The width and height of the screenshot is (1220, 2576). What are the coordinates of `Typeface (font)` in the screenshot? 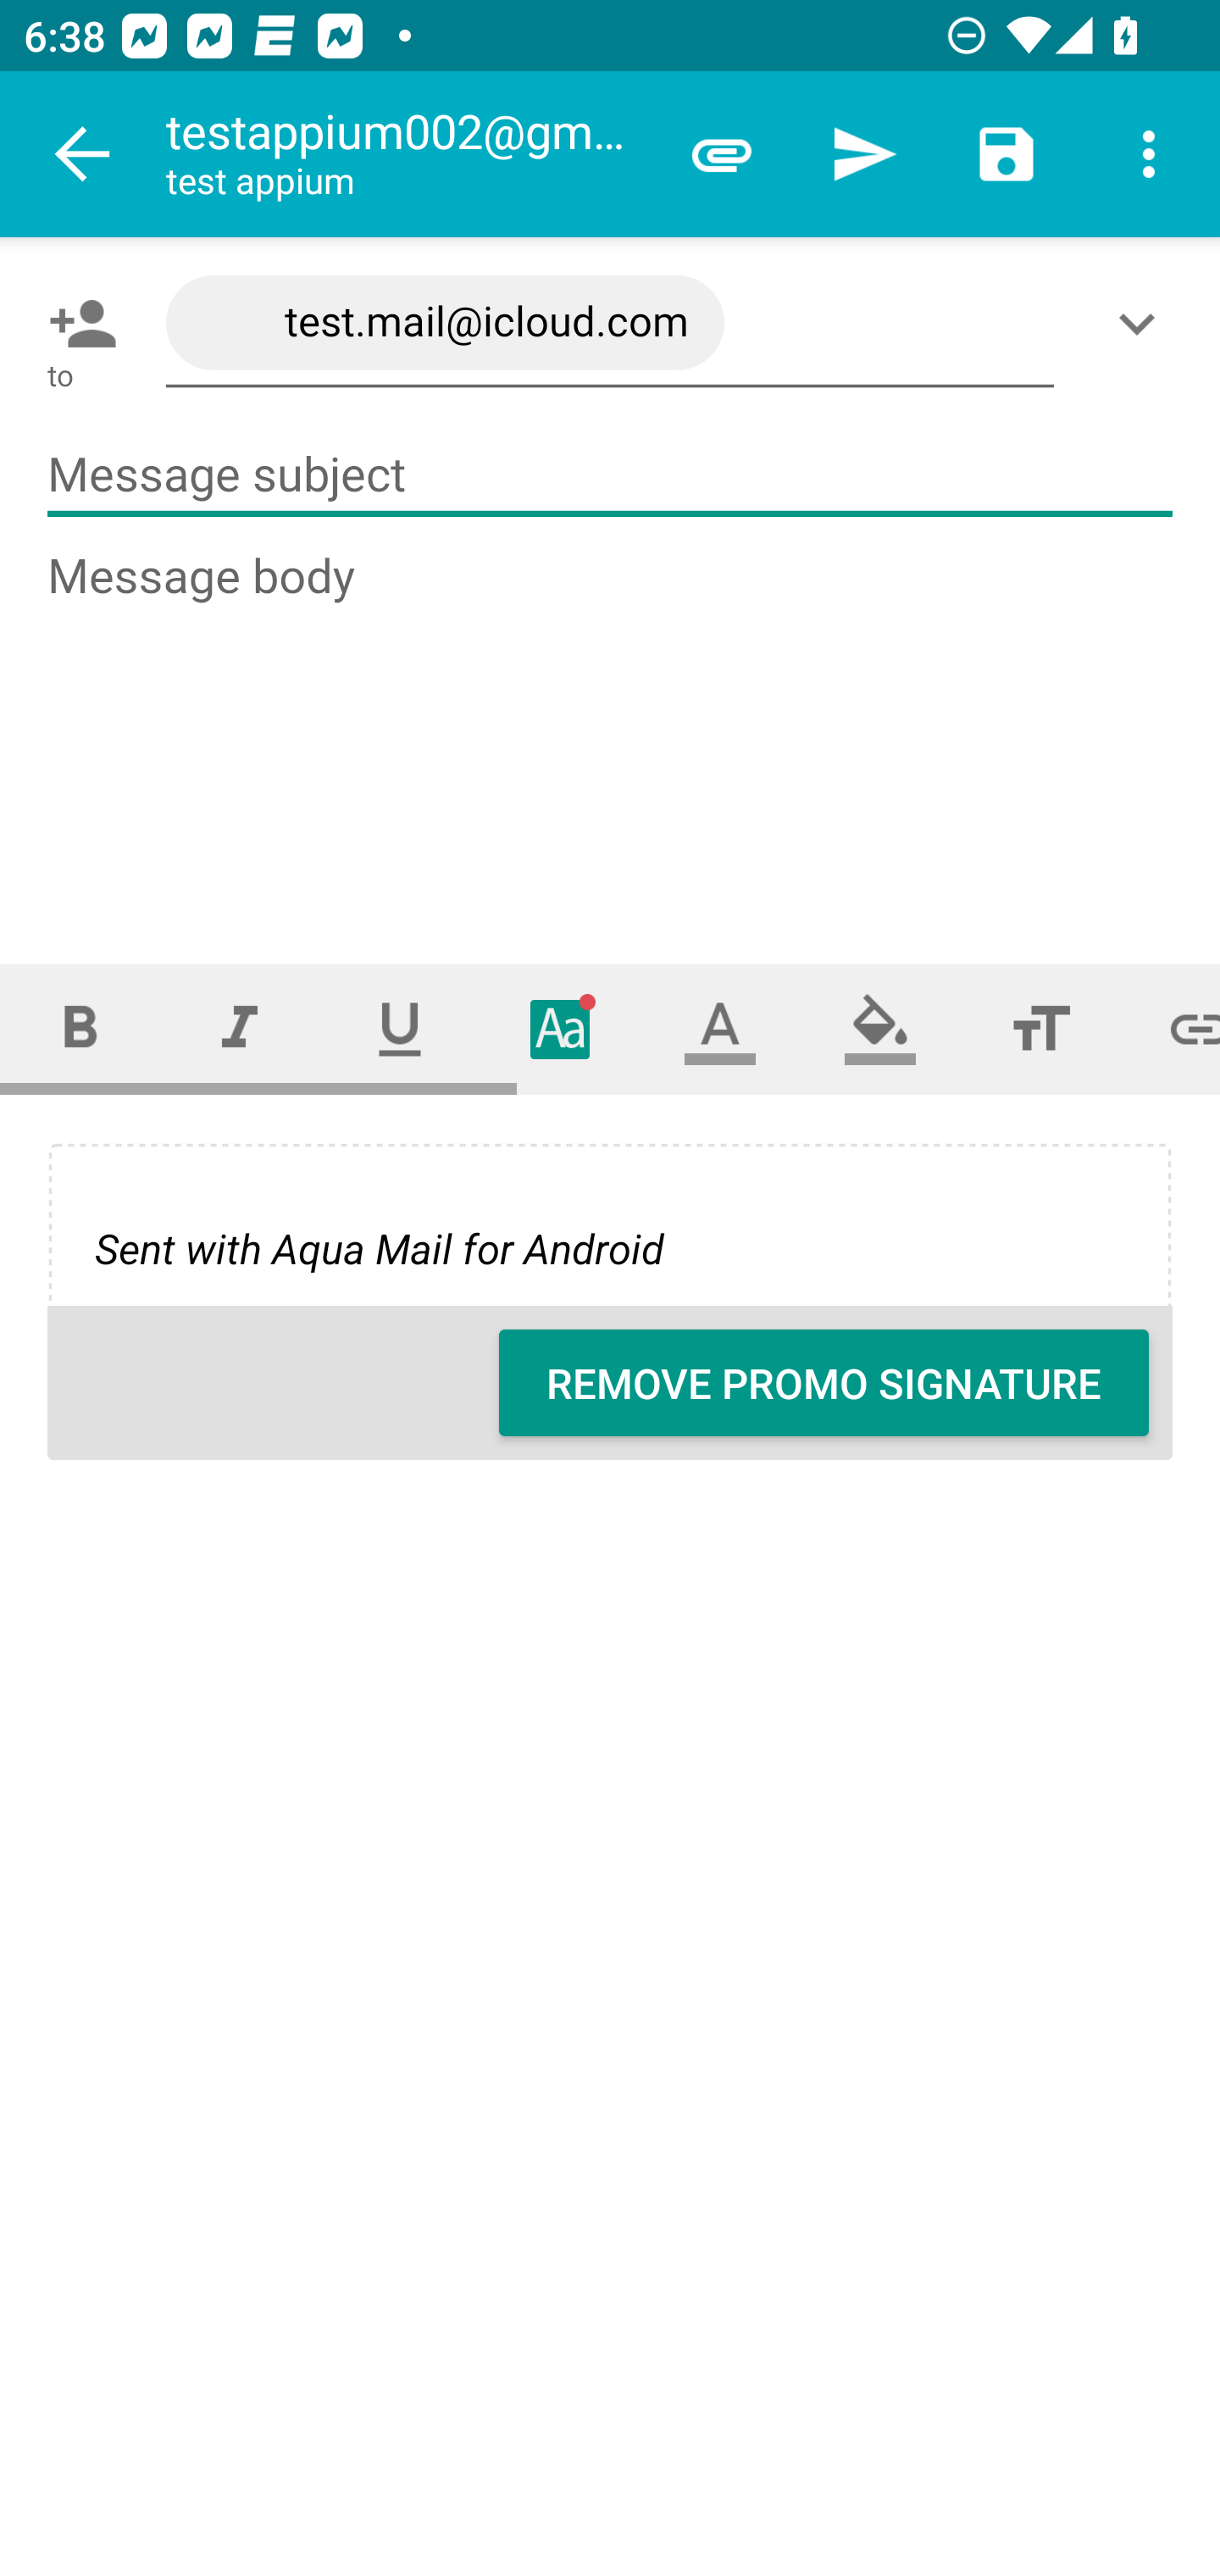 It's located at (561, 1029).